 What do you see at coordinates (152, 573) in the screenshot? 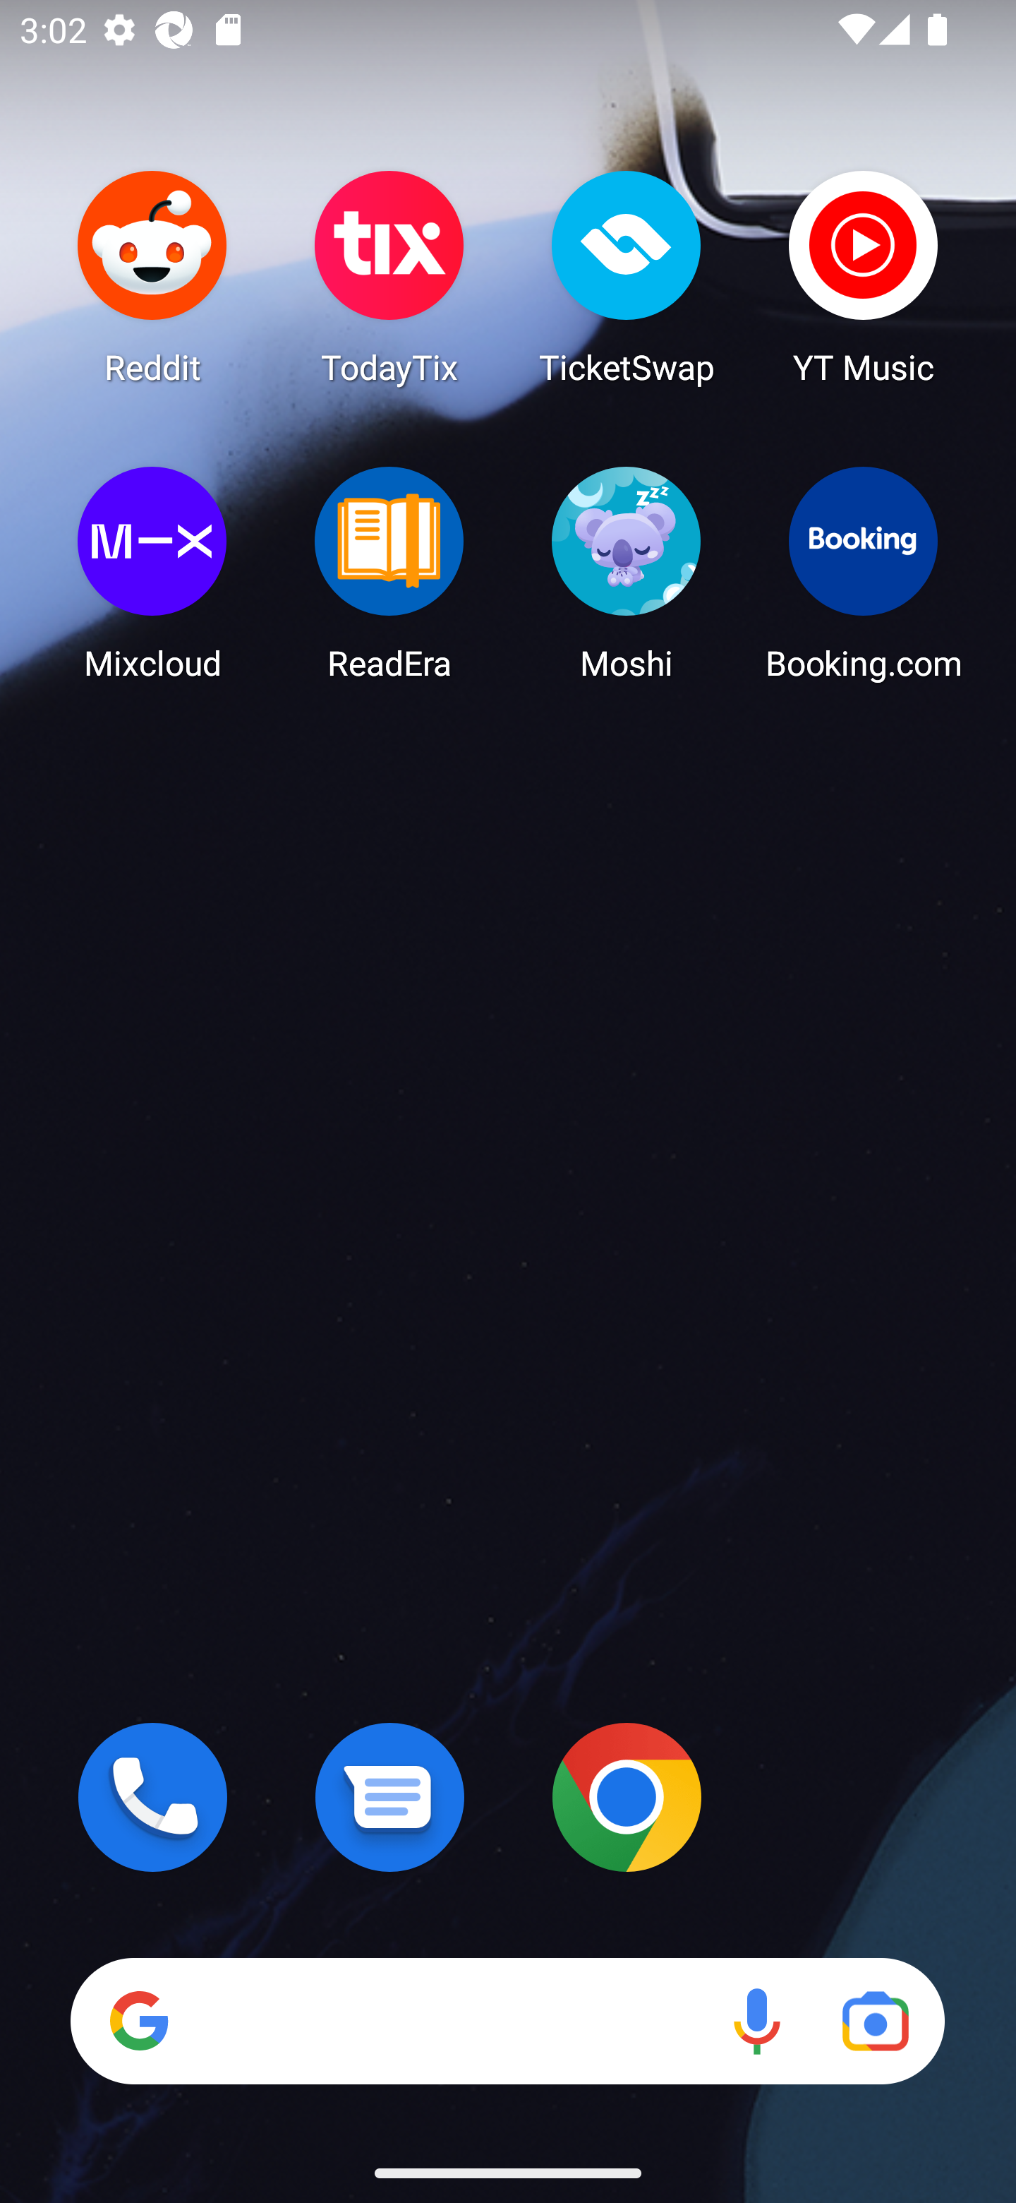
I see `Mixcloud` at bounding box center [152, 573].